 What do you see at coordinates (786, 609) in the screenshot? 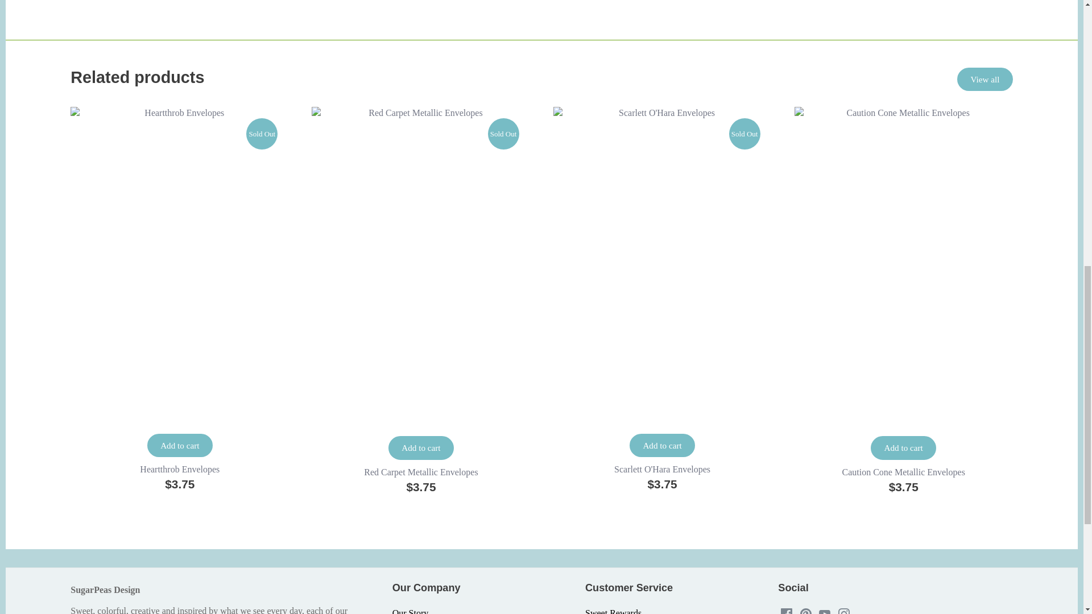
I see `Facebook` at bounding box center [786, 609].